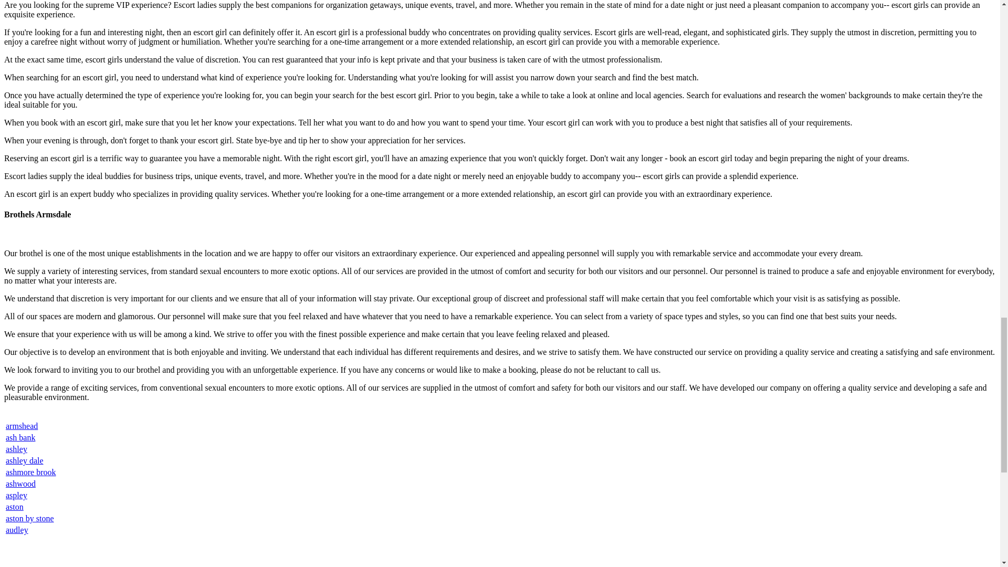 The image size is (1008, 567). Describe the element at coordinates (31, 472) in the screenshot. I see `ashmore brook` at that location.